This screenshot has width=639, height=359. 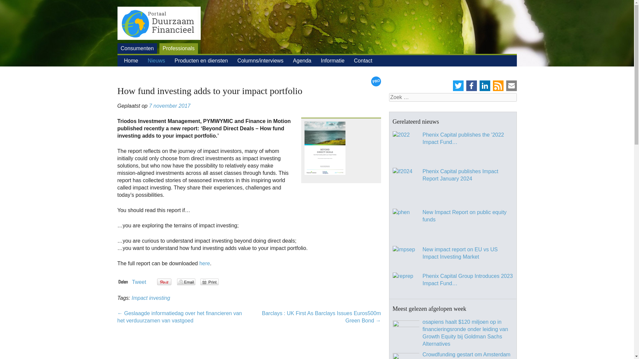 What do you see at coordinates (170, 106) in the screenshot?
I see `15:09` at bounding box center [170, 106].